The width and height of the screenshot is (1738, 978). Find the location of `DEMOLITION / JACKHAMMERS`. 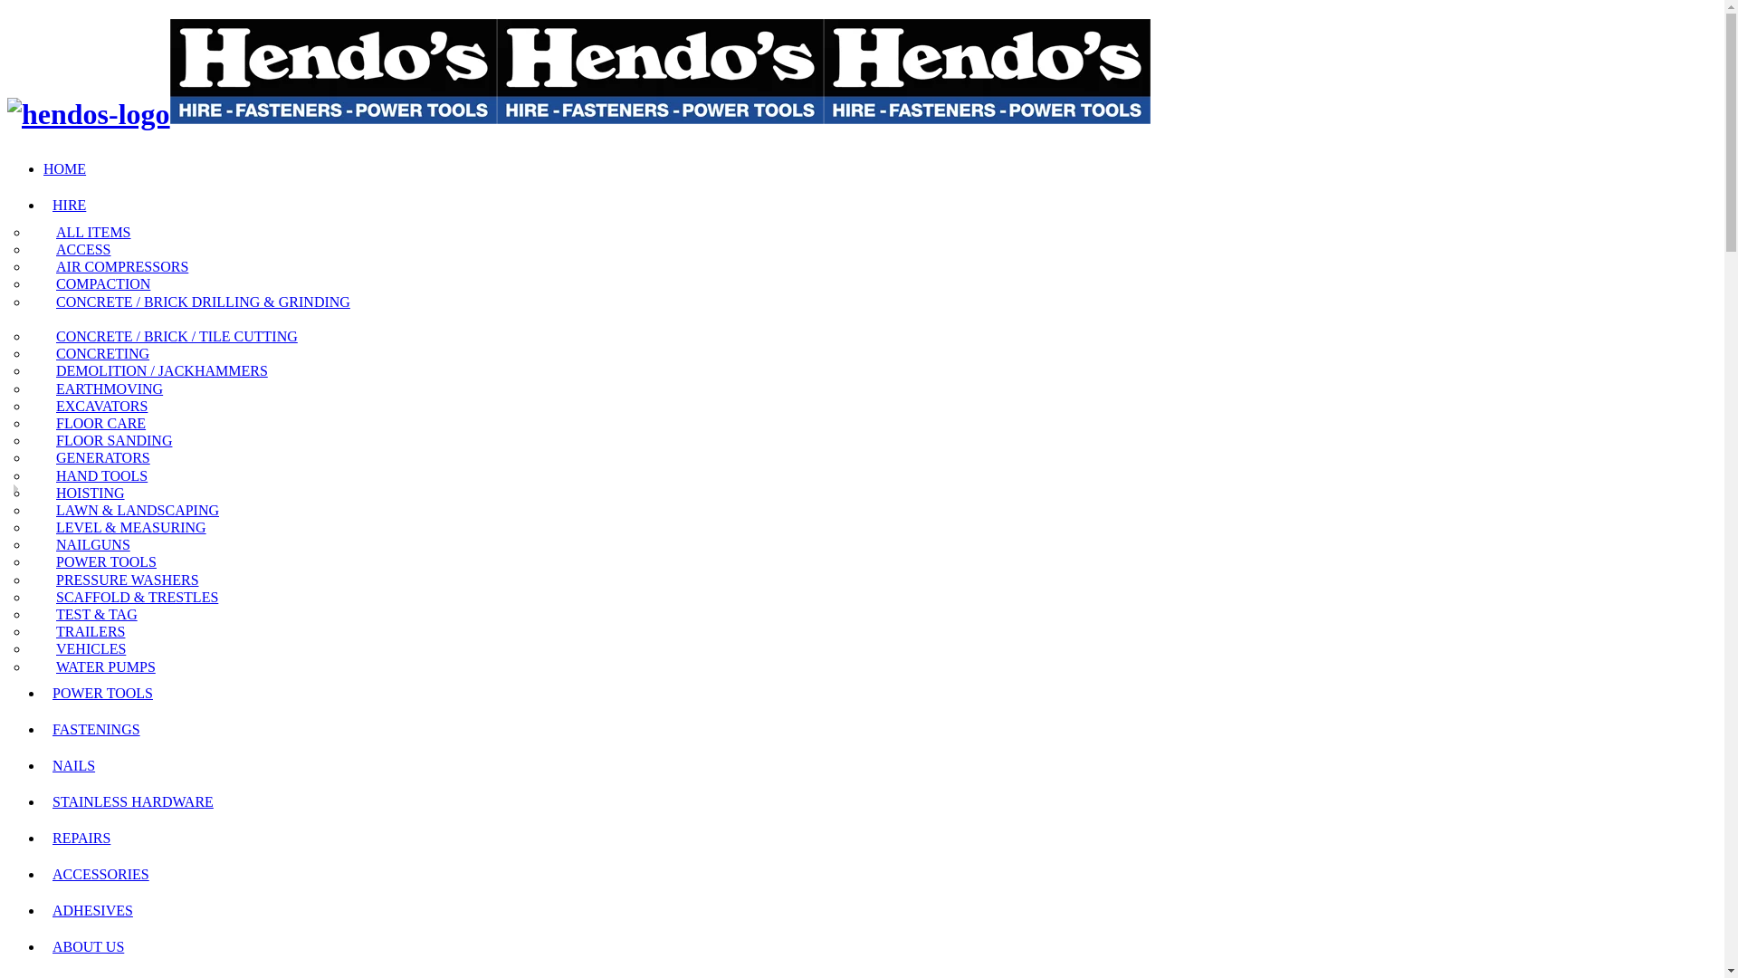

DEMOLITION / JACKHAMMERS is located at coordinates (158, 370).